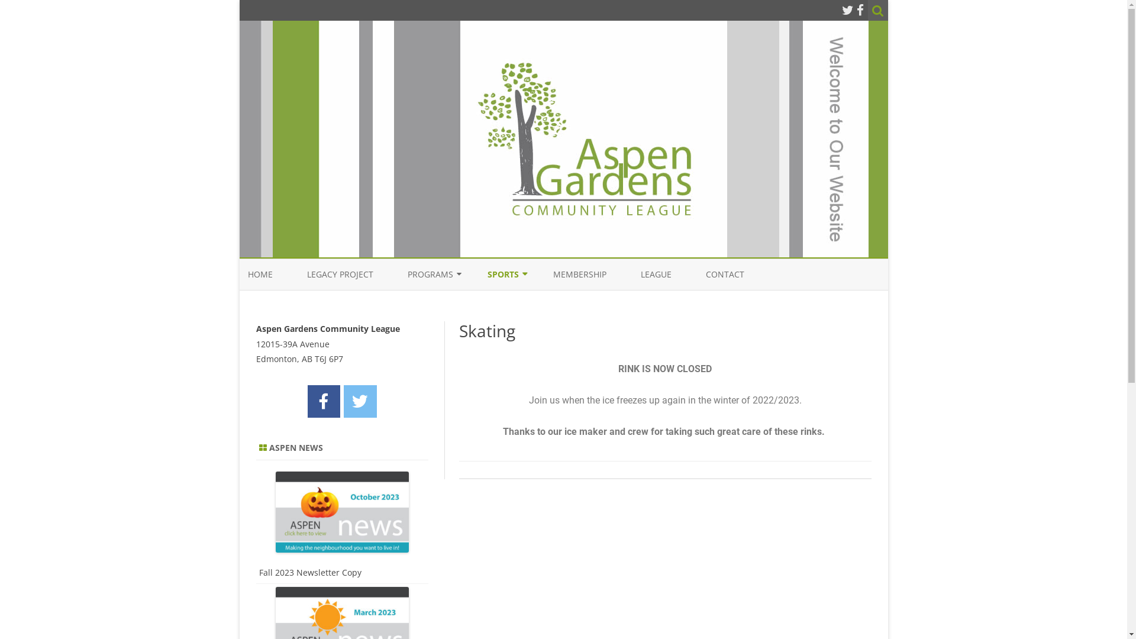  Describe the element at coordinates (579, 275) in the screenshot. I see `MEMBERSHIP` at that location.